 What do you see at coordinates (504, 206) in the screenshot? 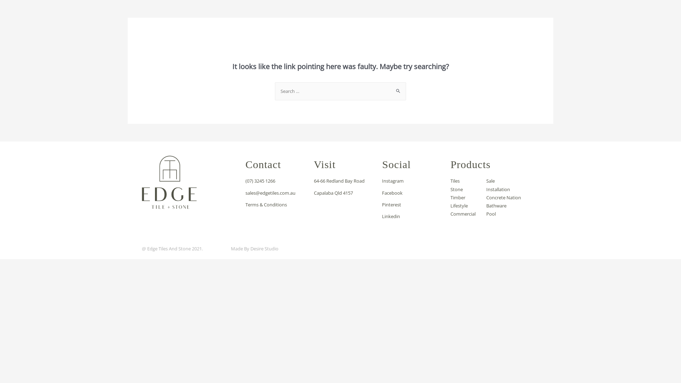
I see `Bathware` at bounding box center [504, 206].